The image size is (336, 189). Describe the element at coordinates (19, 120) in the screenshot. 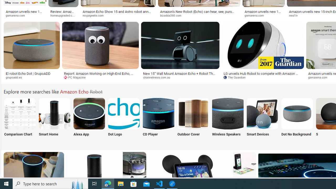

I see `Comparison Chart` at that location.